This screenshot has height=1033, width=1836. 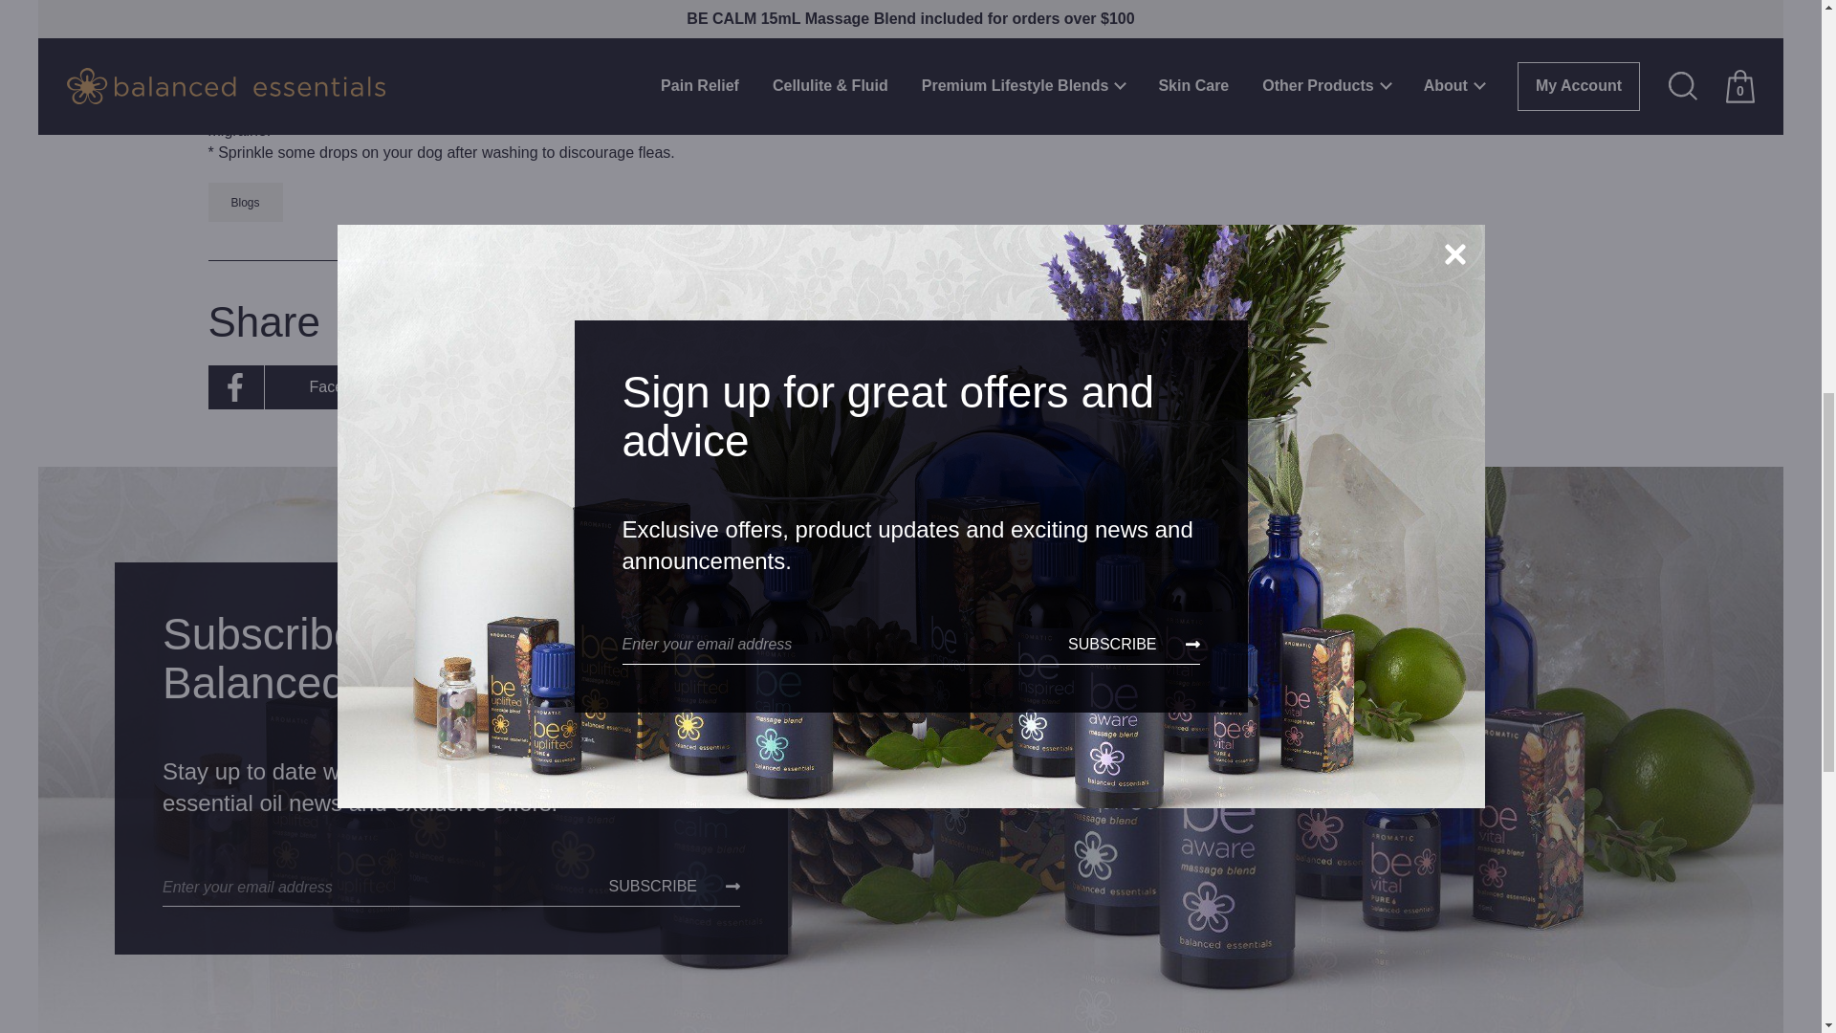 What do you see at coordinates (900, 387) in the screenshot?
I see `Email` at bounding box center [900, 387].